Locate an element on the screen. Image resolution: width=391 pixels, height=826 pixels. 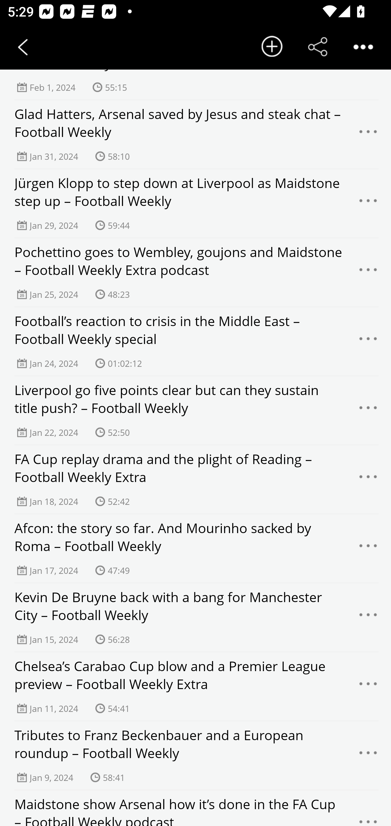
Menu is located at coordinates (368, 617).